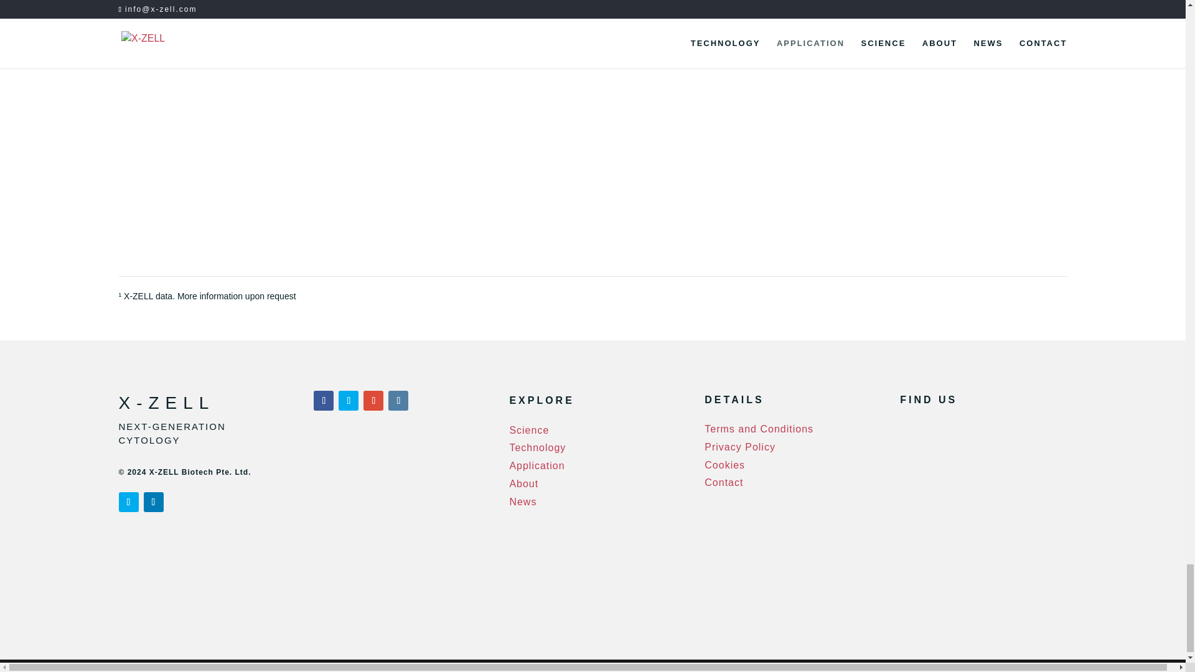  I want to click on Follow on Instagram, so click(398, 400).